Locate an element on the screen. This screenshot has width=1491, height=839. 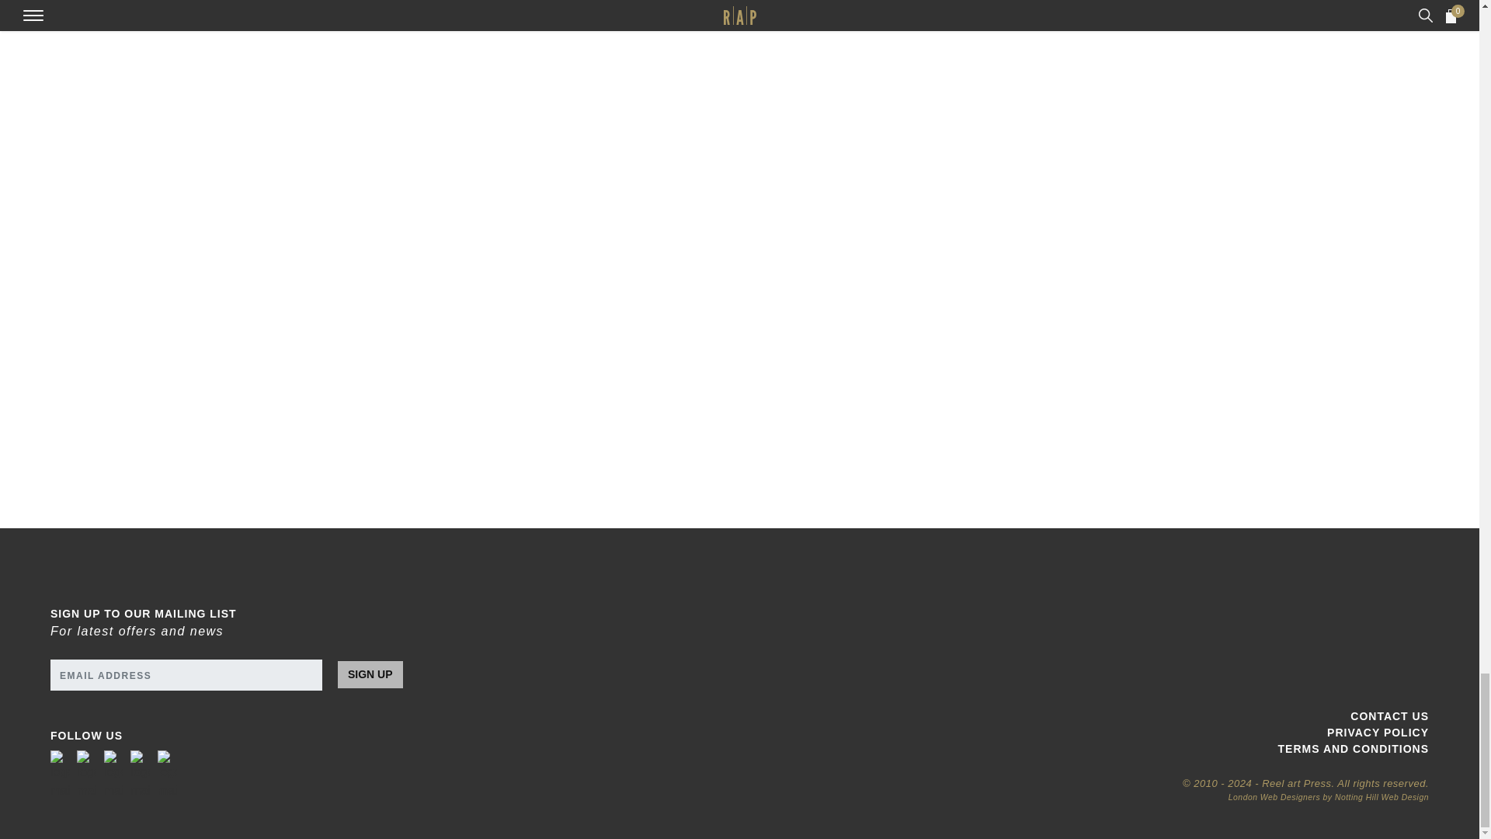
Reel art Press. is located at coordinates (1298, 783).